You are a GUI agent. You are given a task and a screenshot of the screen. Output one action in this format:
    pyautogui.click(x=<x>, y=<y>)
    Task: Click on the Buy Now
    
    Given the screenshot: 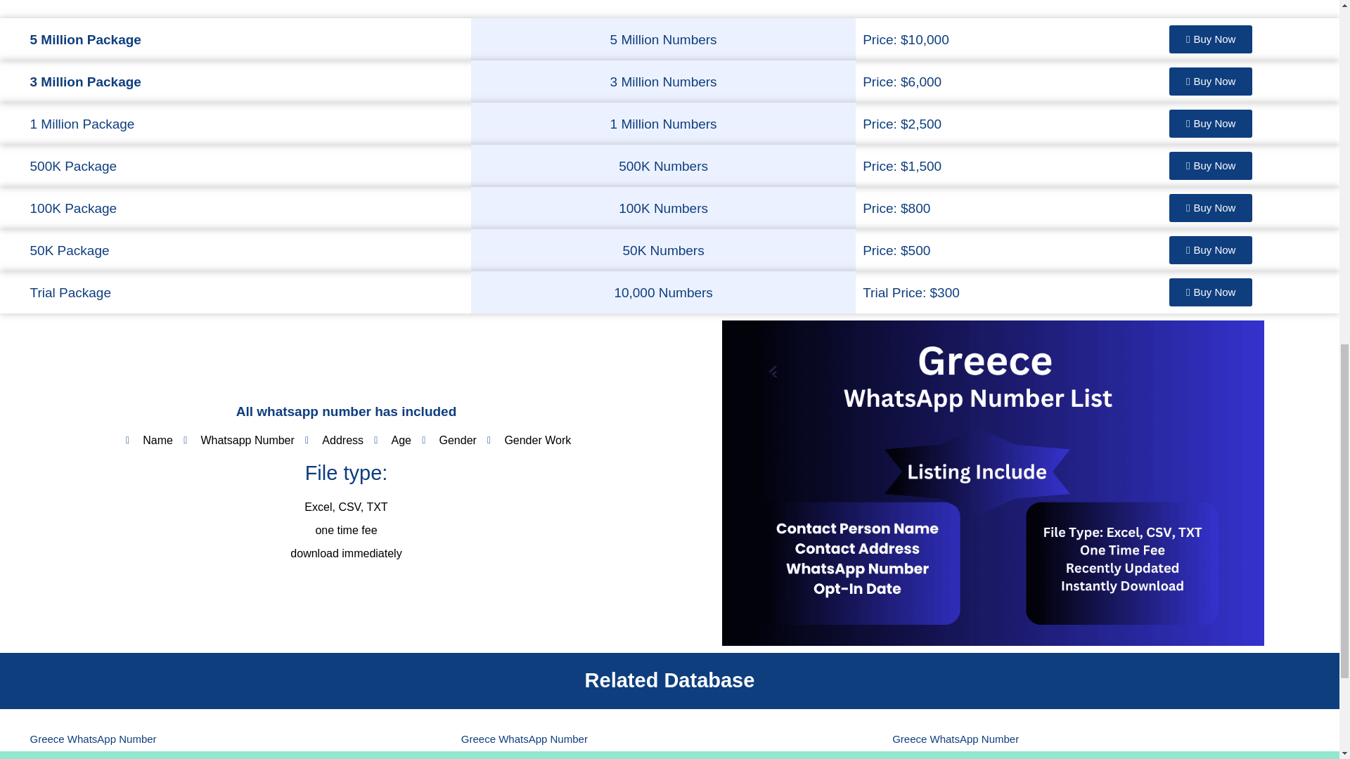 What is the action you would take?
    pyautogui.click(x=1211, y=39)
    